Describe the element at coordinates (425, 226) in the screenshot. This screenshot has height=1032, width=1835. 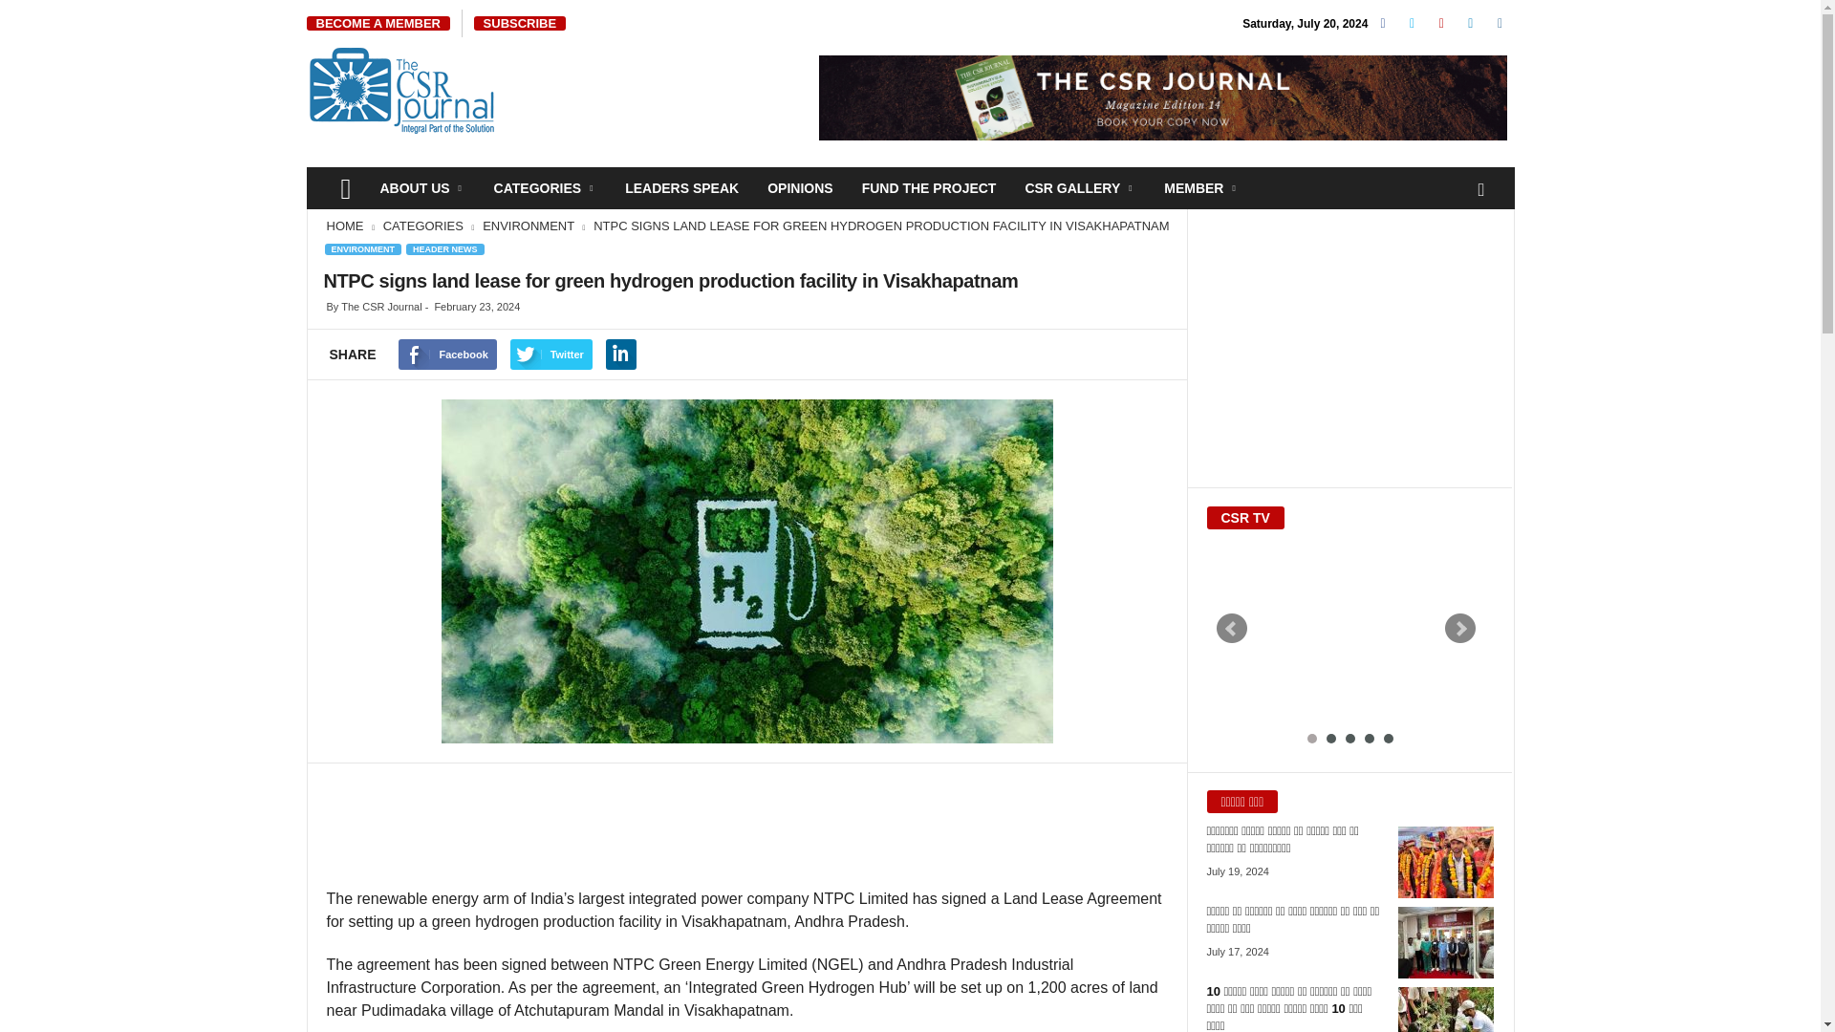
I see `View all posts in CATEGORIES` at that location.